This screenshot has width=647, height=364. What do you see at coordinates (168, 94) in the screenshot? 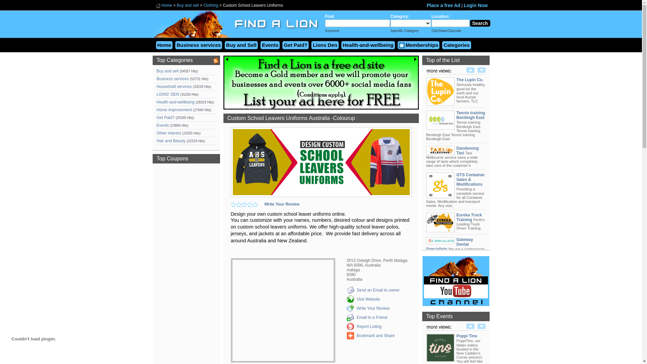
I see `LIONS' DEN` at bounding box center [168, 94].